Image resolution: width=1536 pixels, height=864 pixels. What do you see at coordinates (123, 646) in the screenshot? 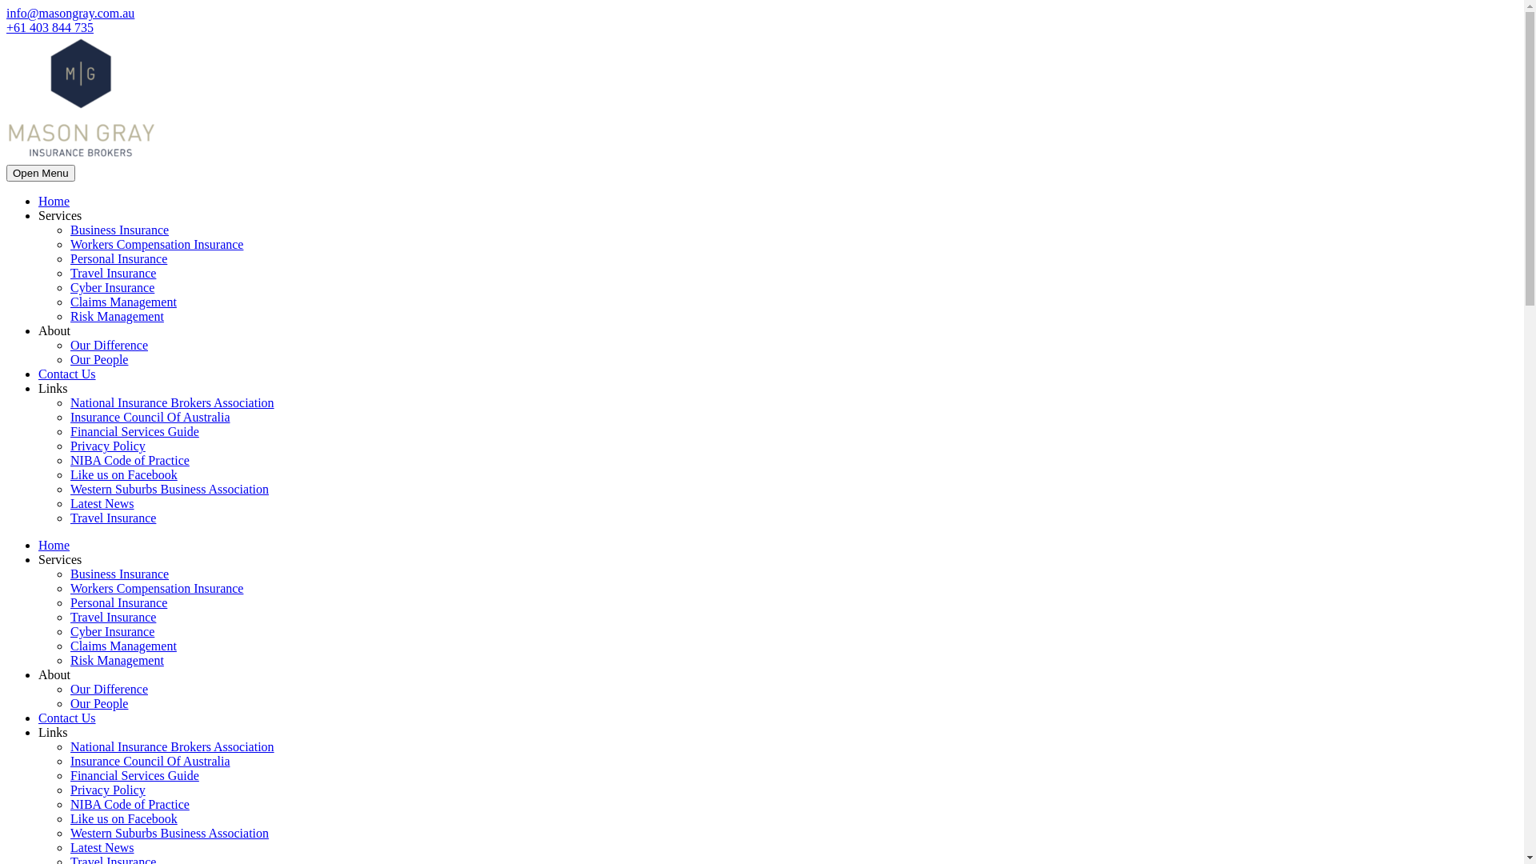
I see `Claims Management` at bounding box center [123, 646].